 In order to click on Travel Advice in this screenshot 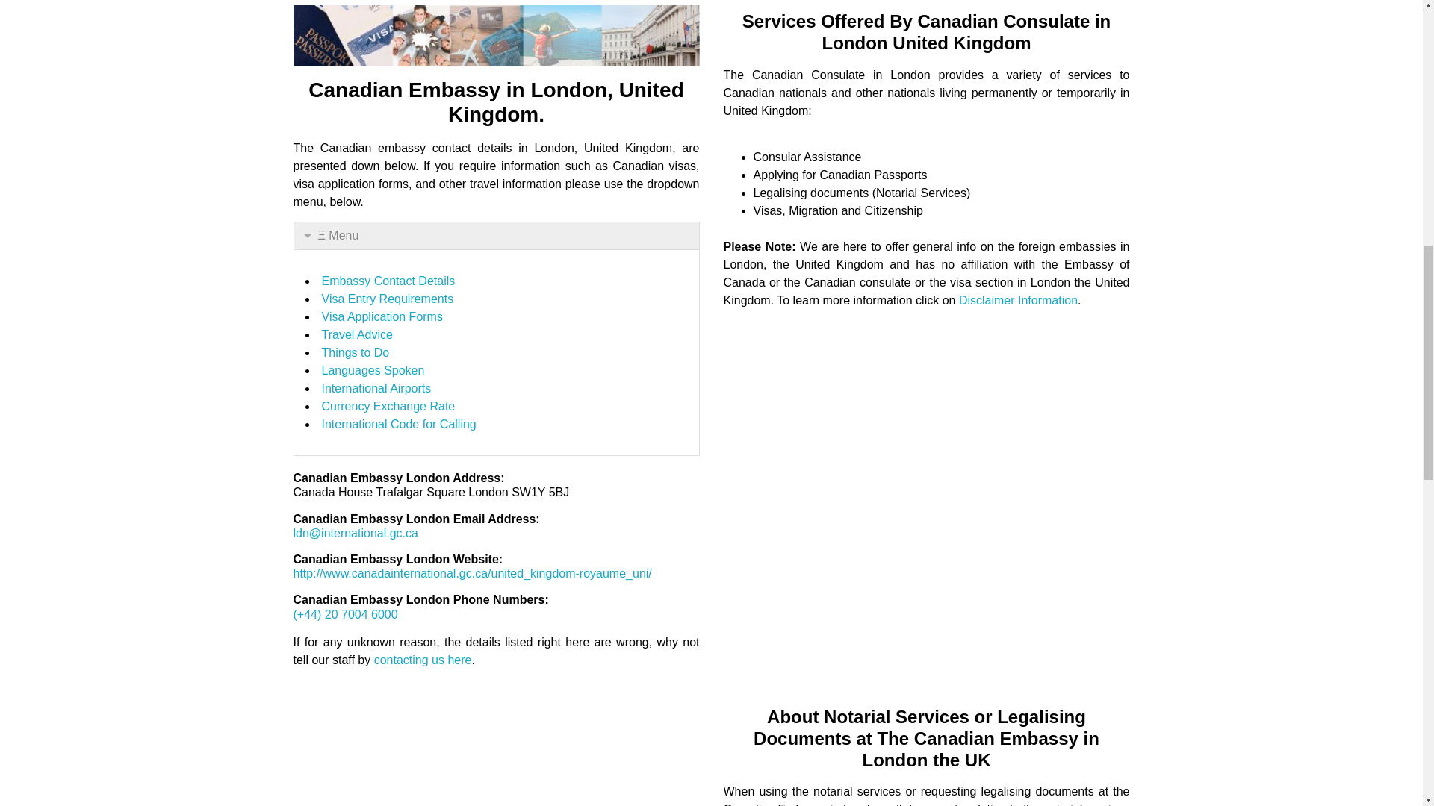, I will do `click(356, 334)`.